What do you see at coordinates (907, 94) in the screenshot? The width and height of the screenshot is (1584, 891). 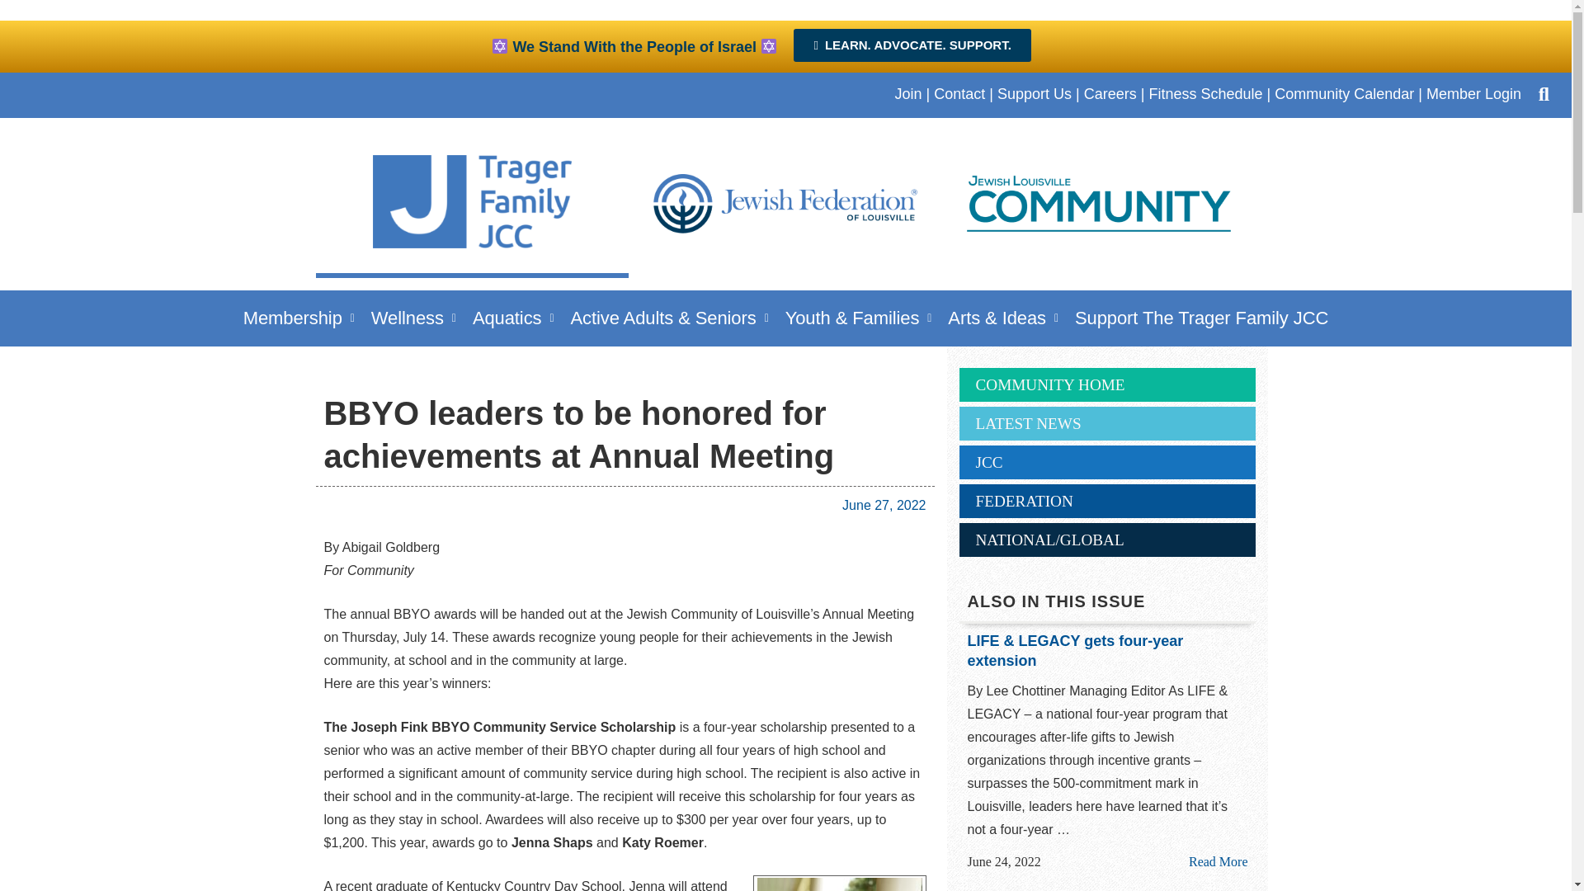 I see `Join` at bounding box center [907, 94].